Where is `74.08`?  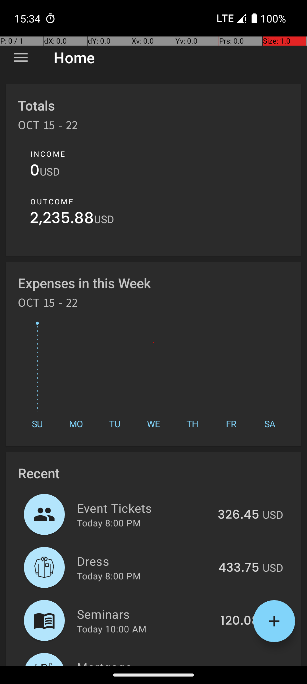
74.08 is located at coordinates (242, 665).